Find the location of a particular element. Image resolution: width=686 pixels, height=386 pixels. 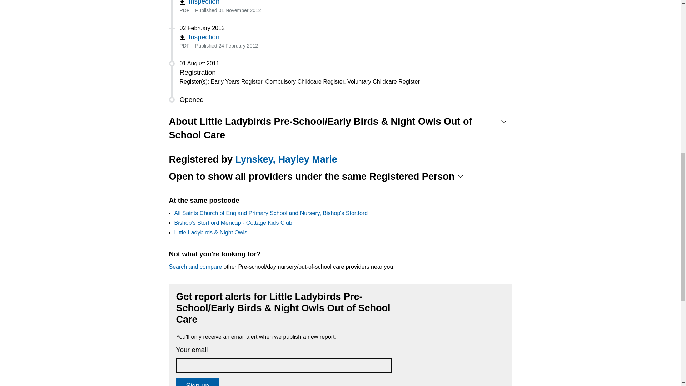

Inspection is located at coordinates (199, 3).